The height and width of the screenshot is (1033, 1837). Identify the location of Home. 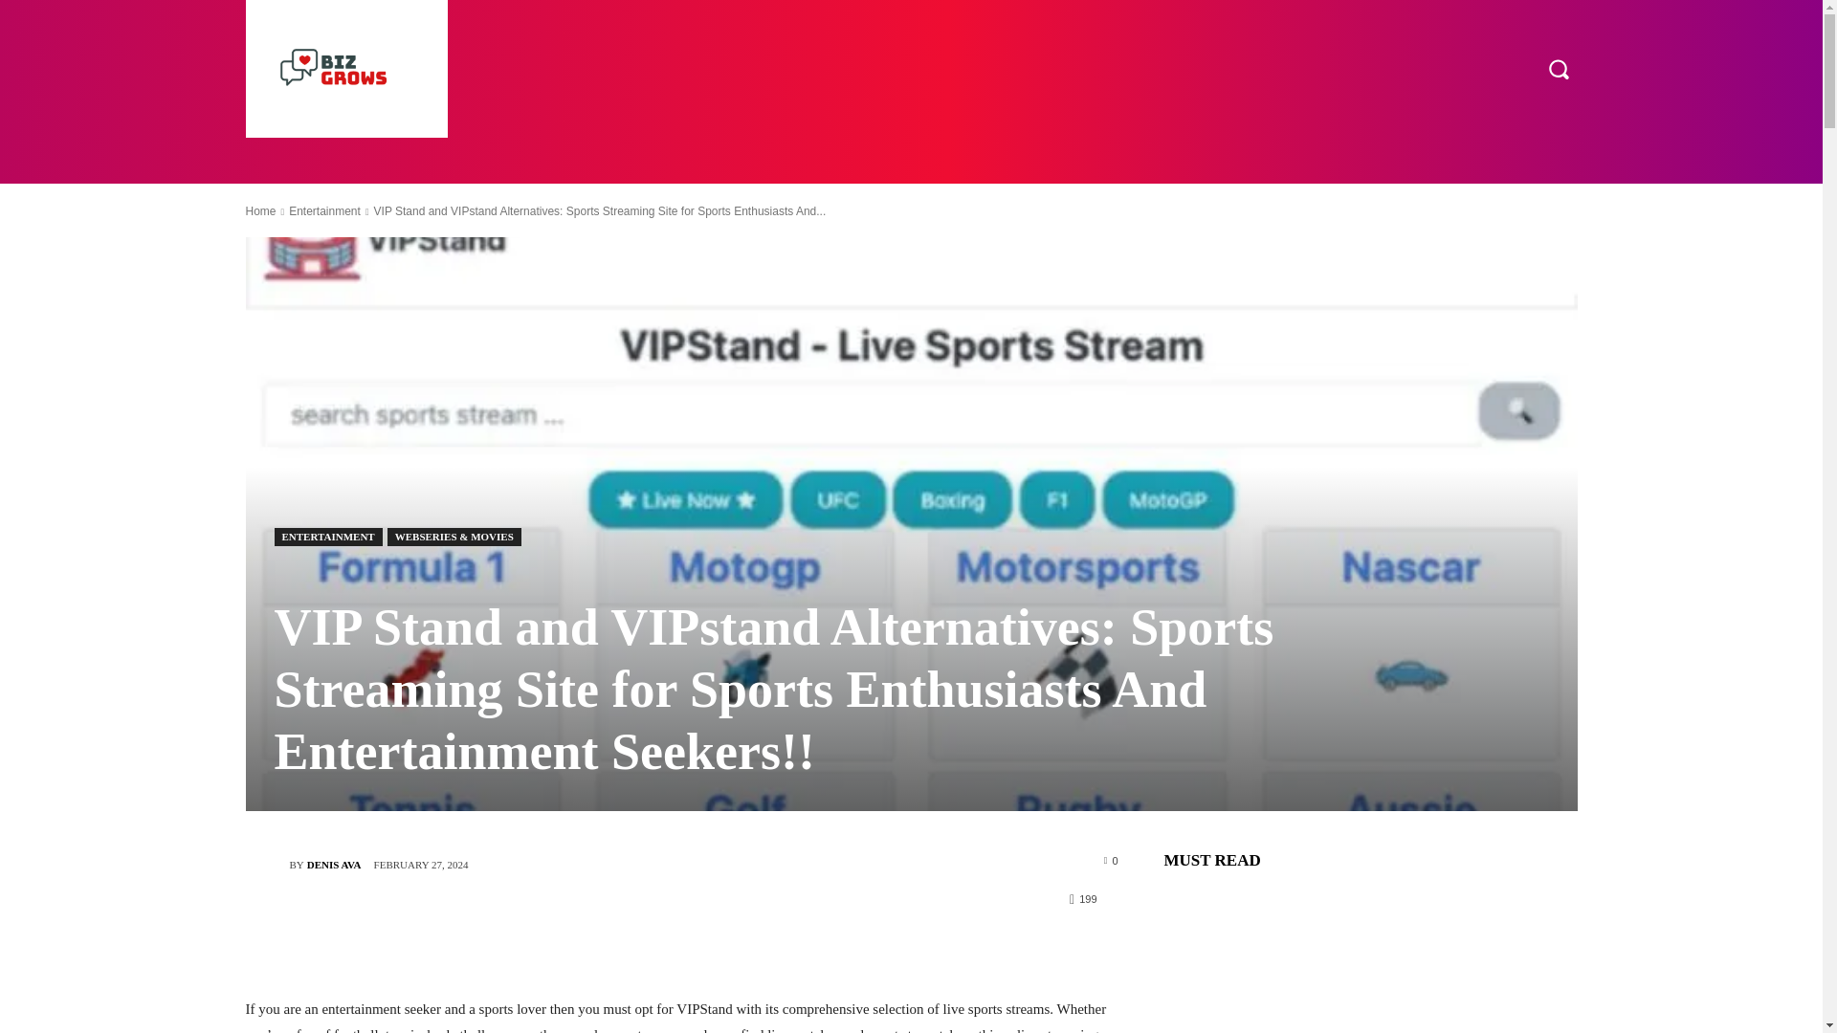
(260, 210).